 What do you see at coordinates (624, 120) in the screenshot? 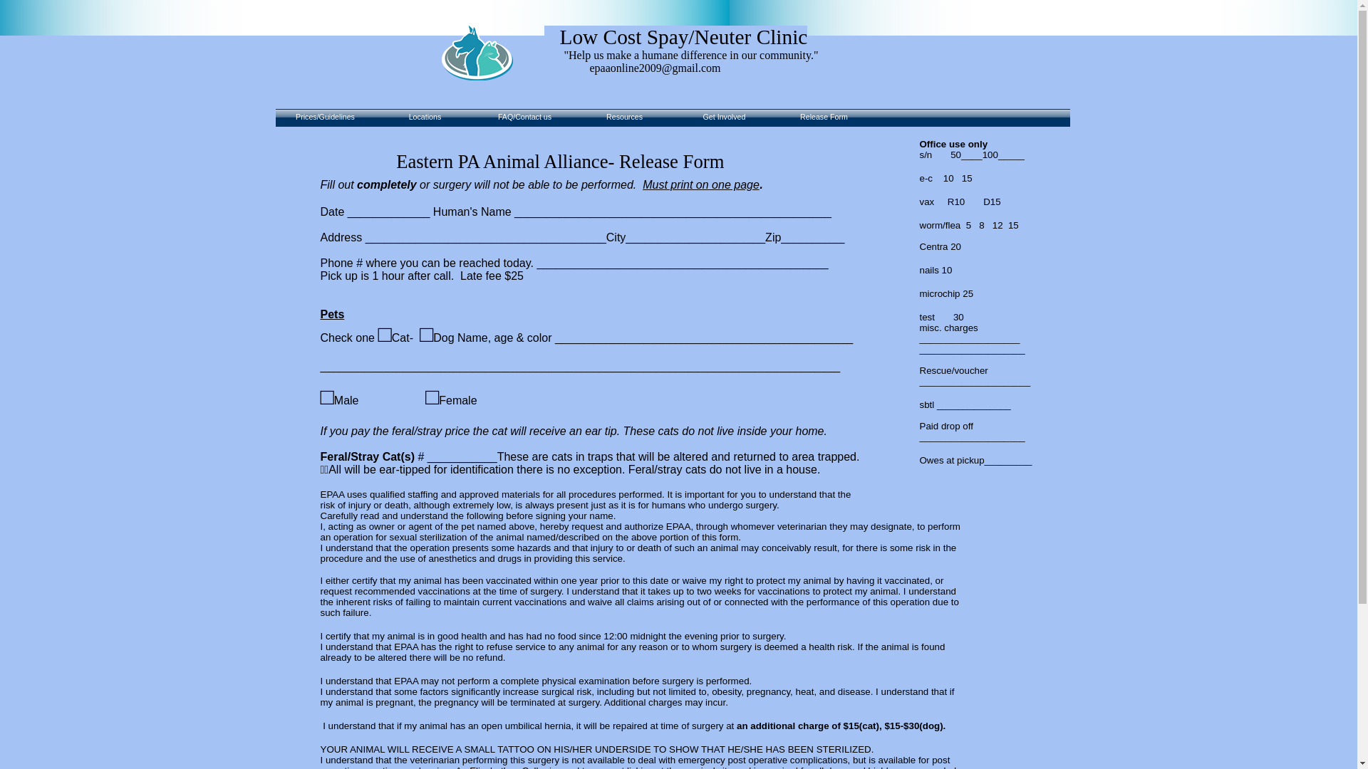
I see `Resources` at bounding box center [624, 120].